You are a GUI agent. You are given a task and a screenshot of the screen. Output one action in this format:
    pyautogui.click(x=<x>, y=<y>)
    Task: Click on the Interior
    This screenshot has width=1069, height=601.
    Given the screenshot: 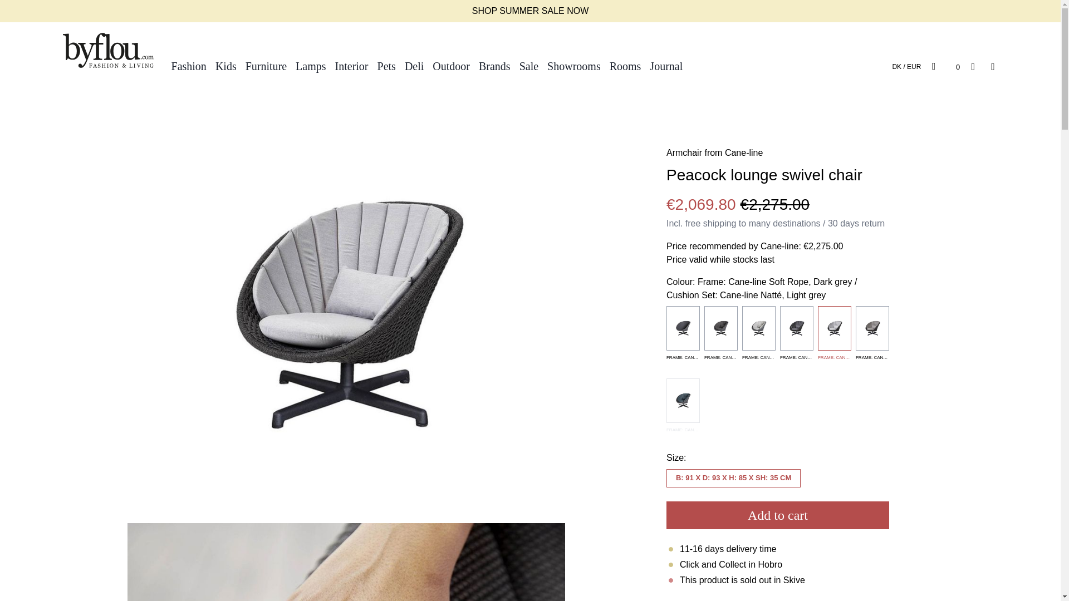 What is the action you would take?
    pyautogui.click(x=352, y=66)
    